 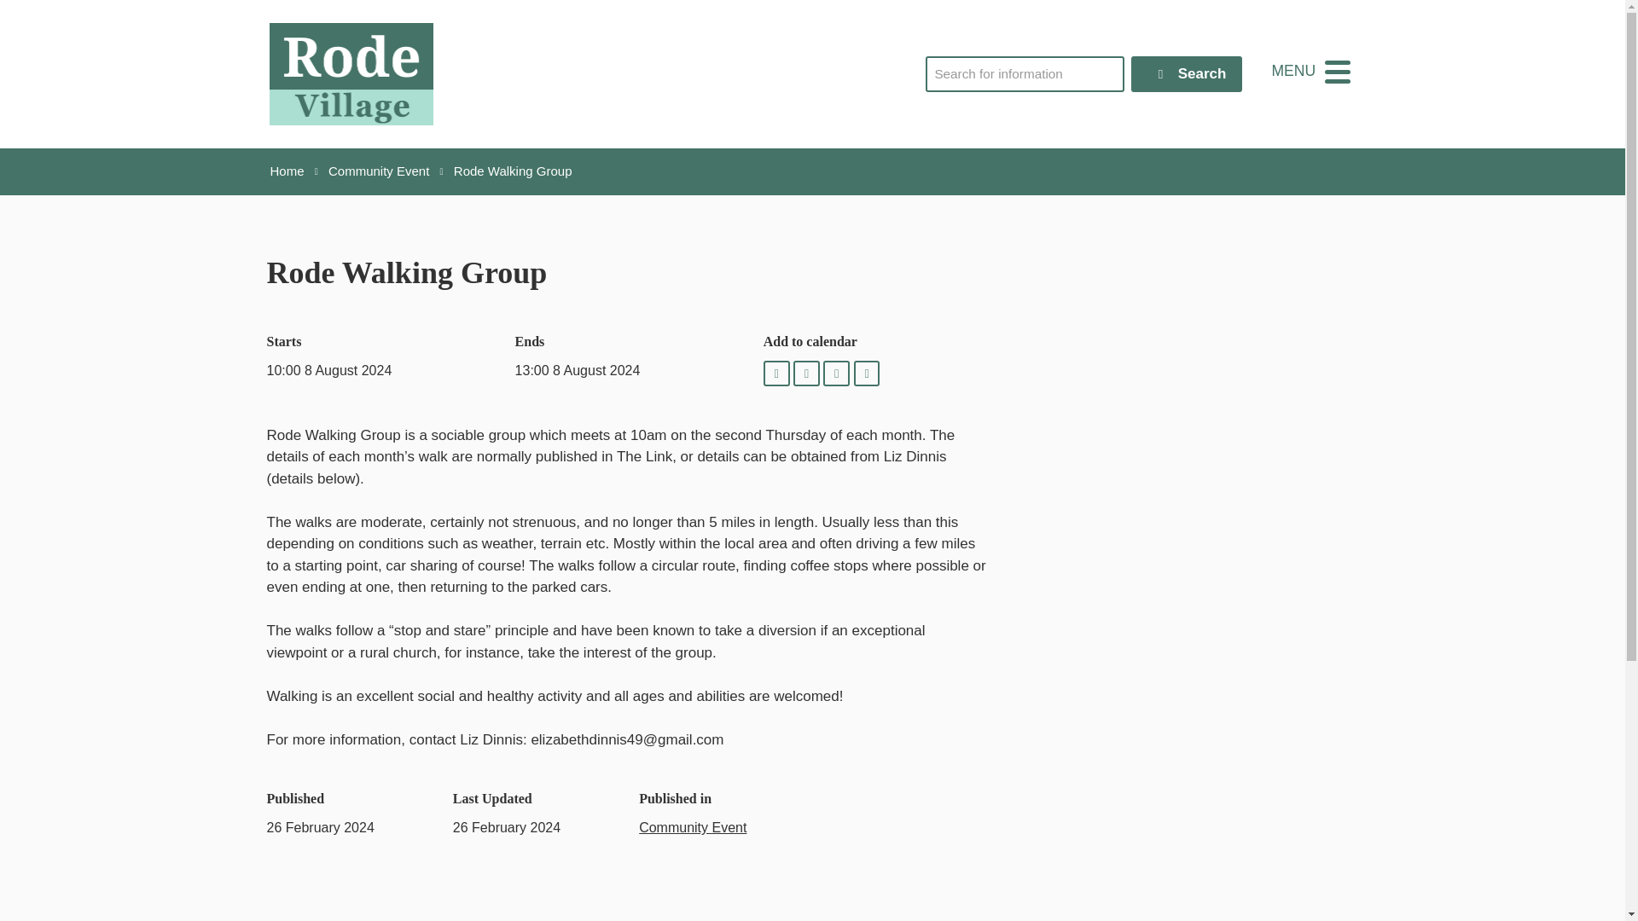 I want to click on MENU, so click(x=1310, y=71).